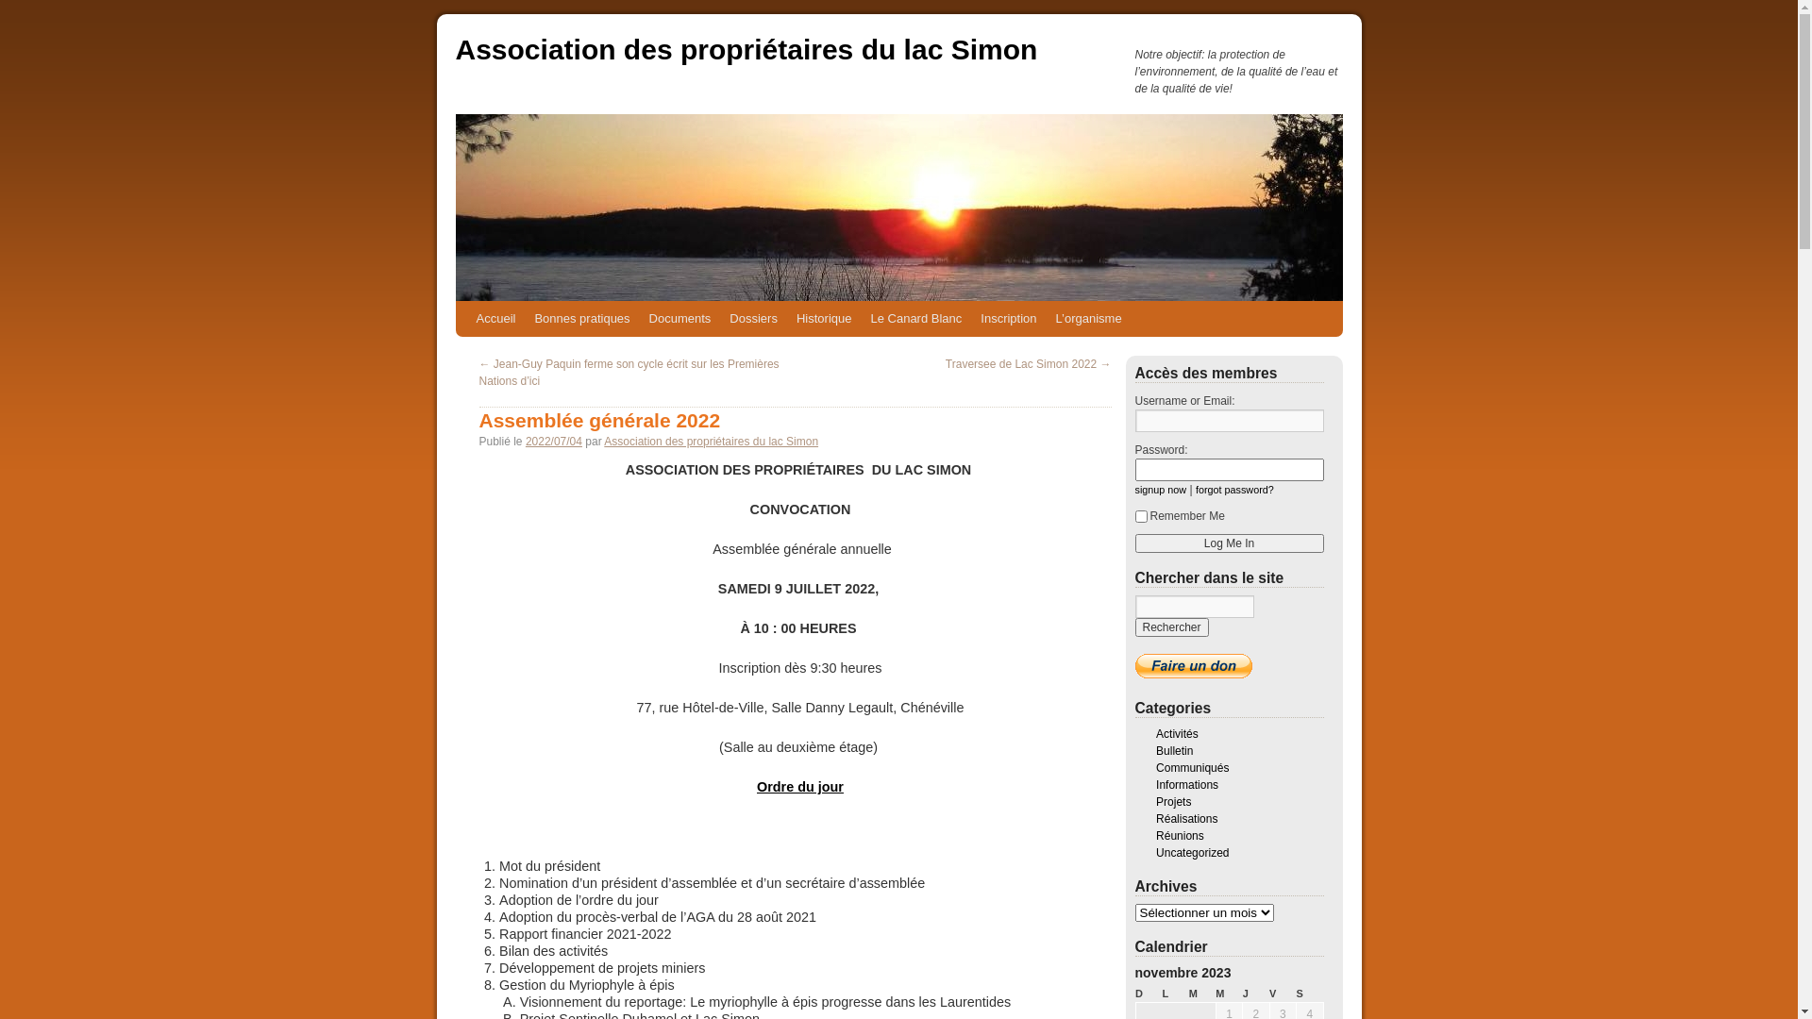 This screenshot has height=1019, width=1812. What do you see at coordinates (1187, 785) in the screenshot?
I see `Informations` at bounding box center [1187, 785].